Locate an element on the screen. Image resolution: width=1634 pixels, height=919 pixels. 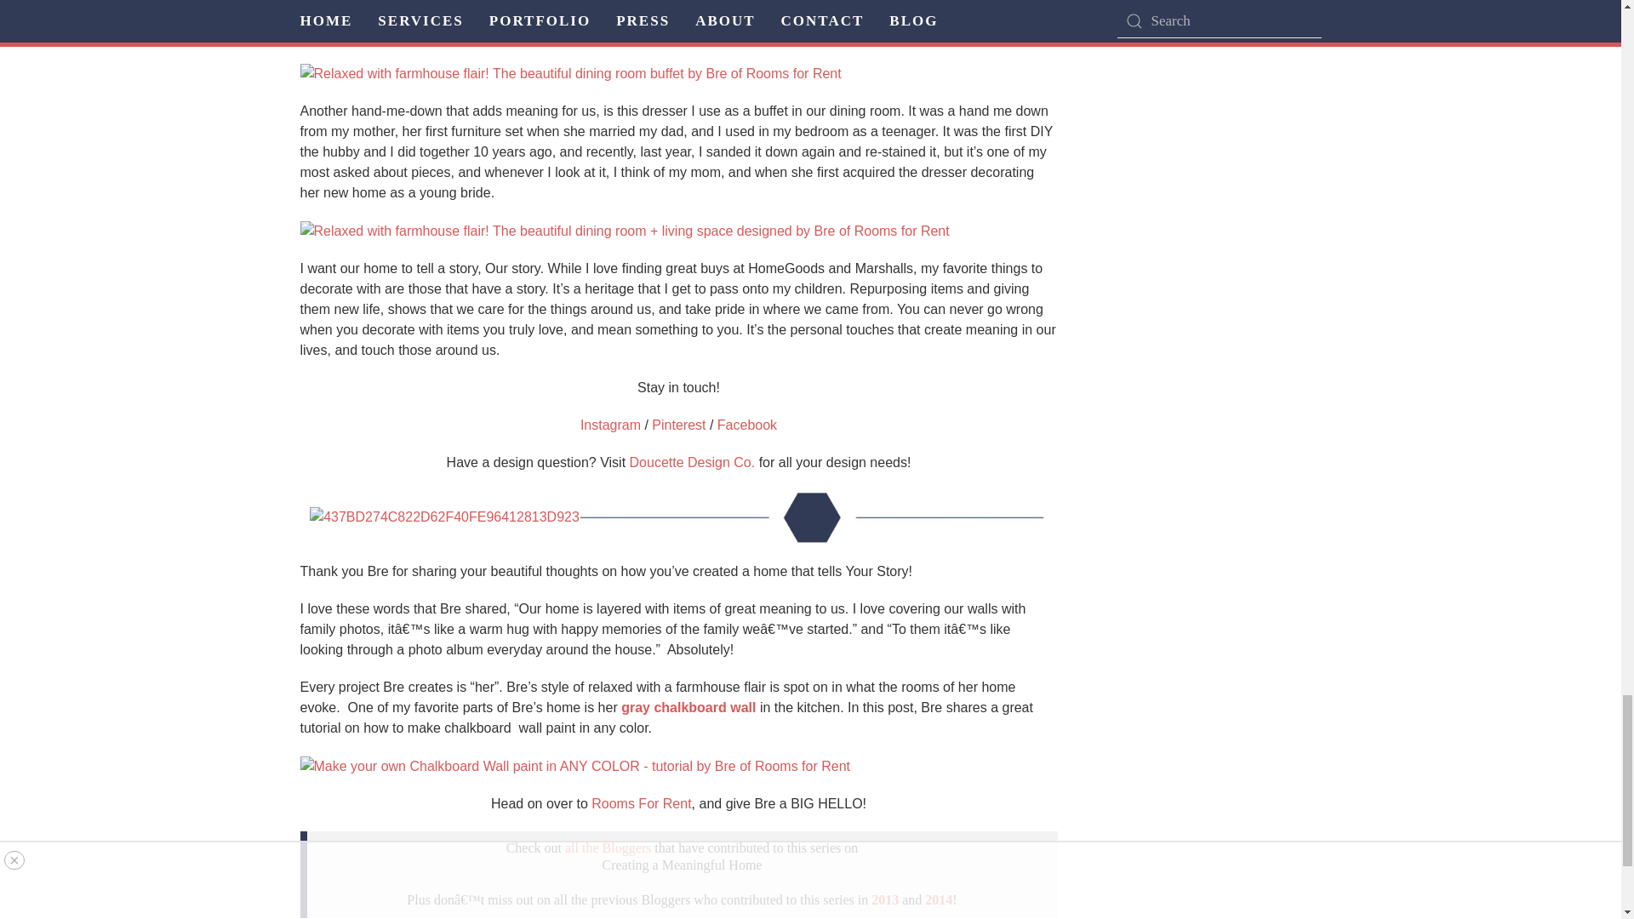
Rooms For Rent is located at coordinates (642, 803).